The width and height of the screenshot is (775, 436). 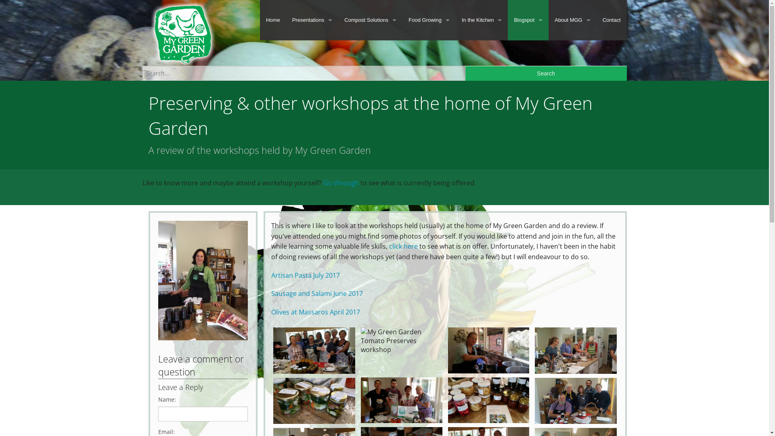 What do you see at coordinates (317, 293) in the screenshot?
I see `Sausage and Salami June 2017` at bounding box center [317, 293].